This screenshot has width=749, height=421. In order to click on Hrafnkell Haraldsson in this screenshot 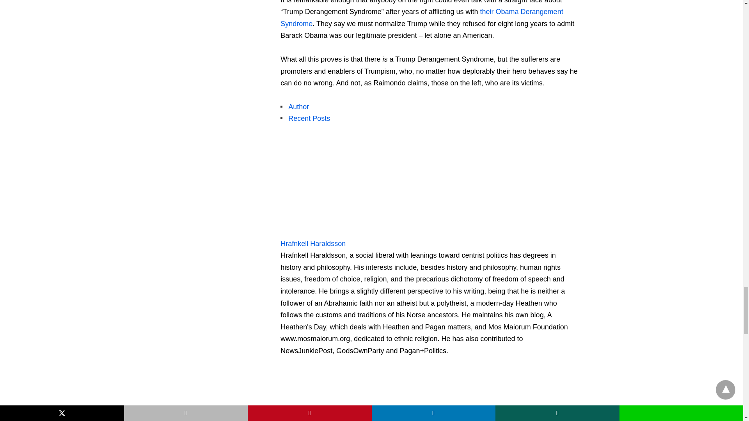, I will do `click(329, 232)`.